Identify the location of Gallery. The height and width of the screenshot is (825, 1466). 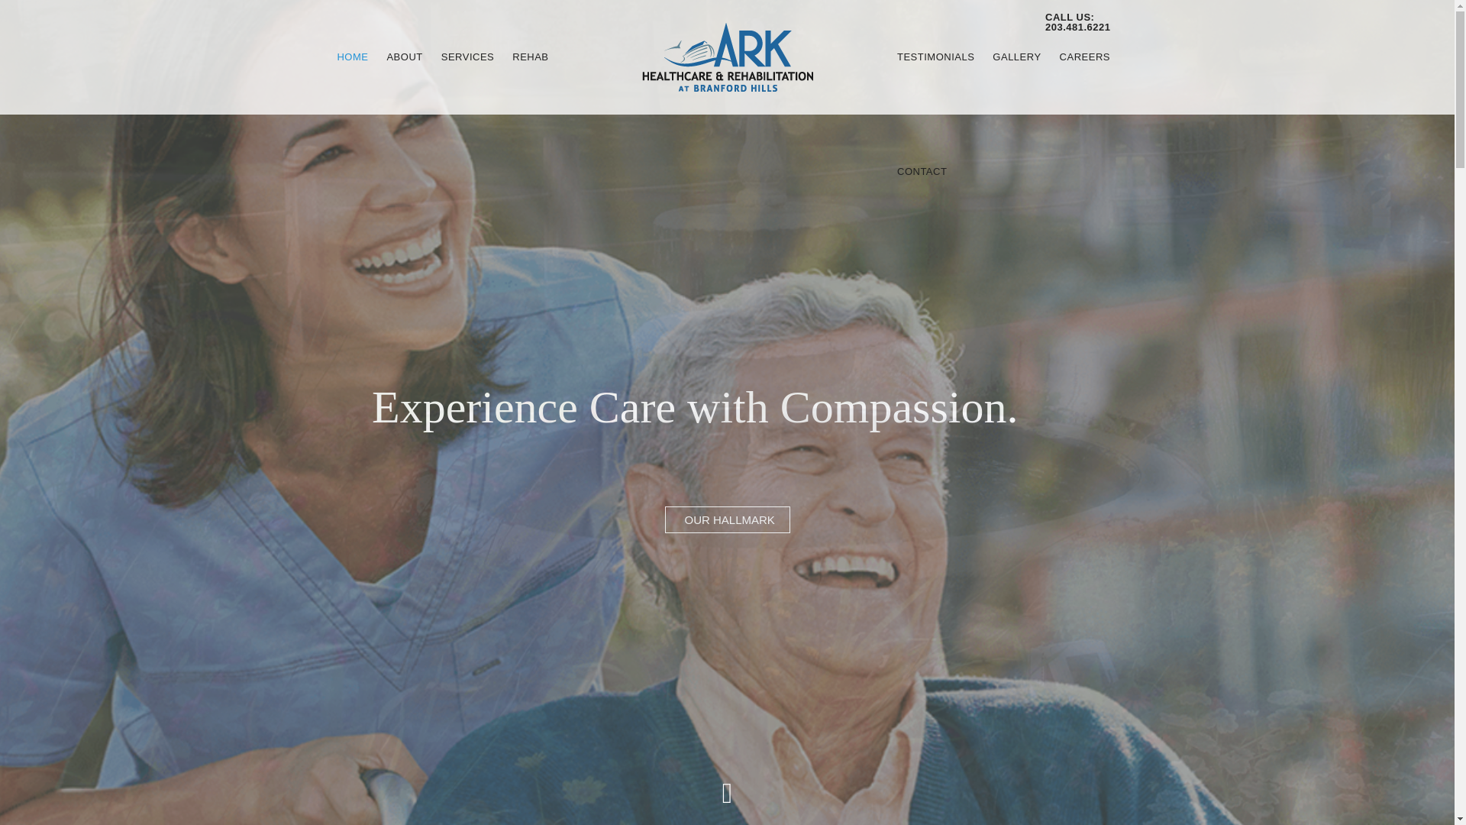
(1016, 57).